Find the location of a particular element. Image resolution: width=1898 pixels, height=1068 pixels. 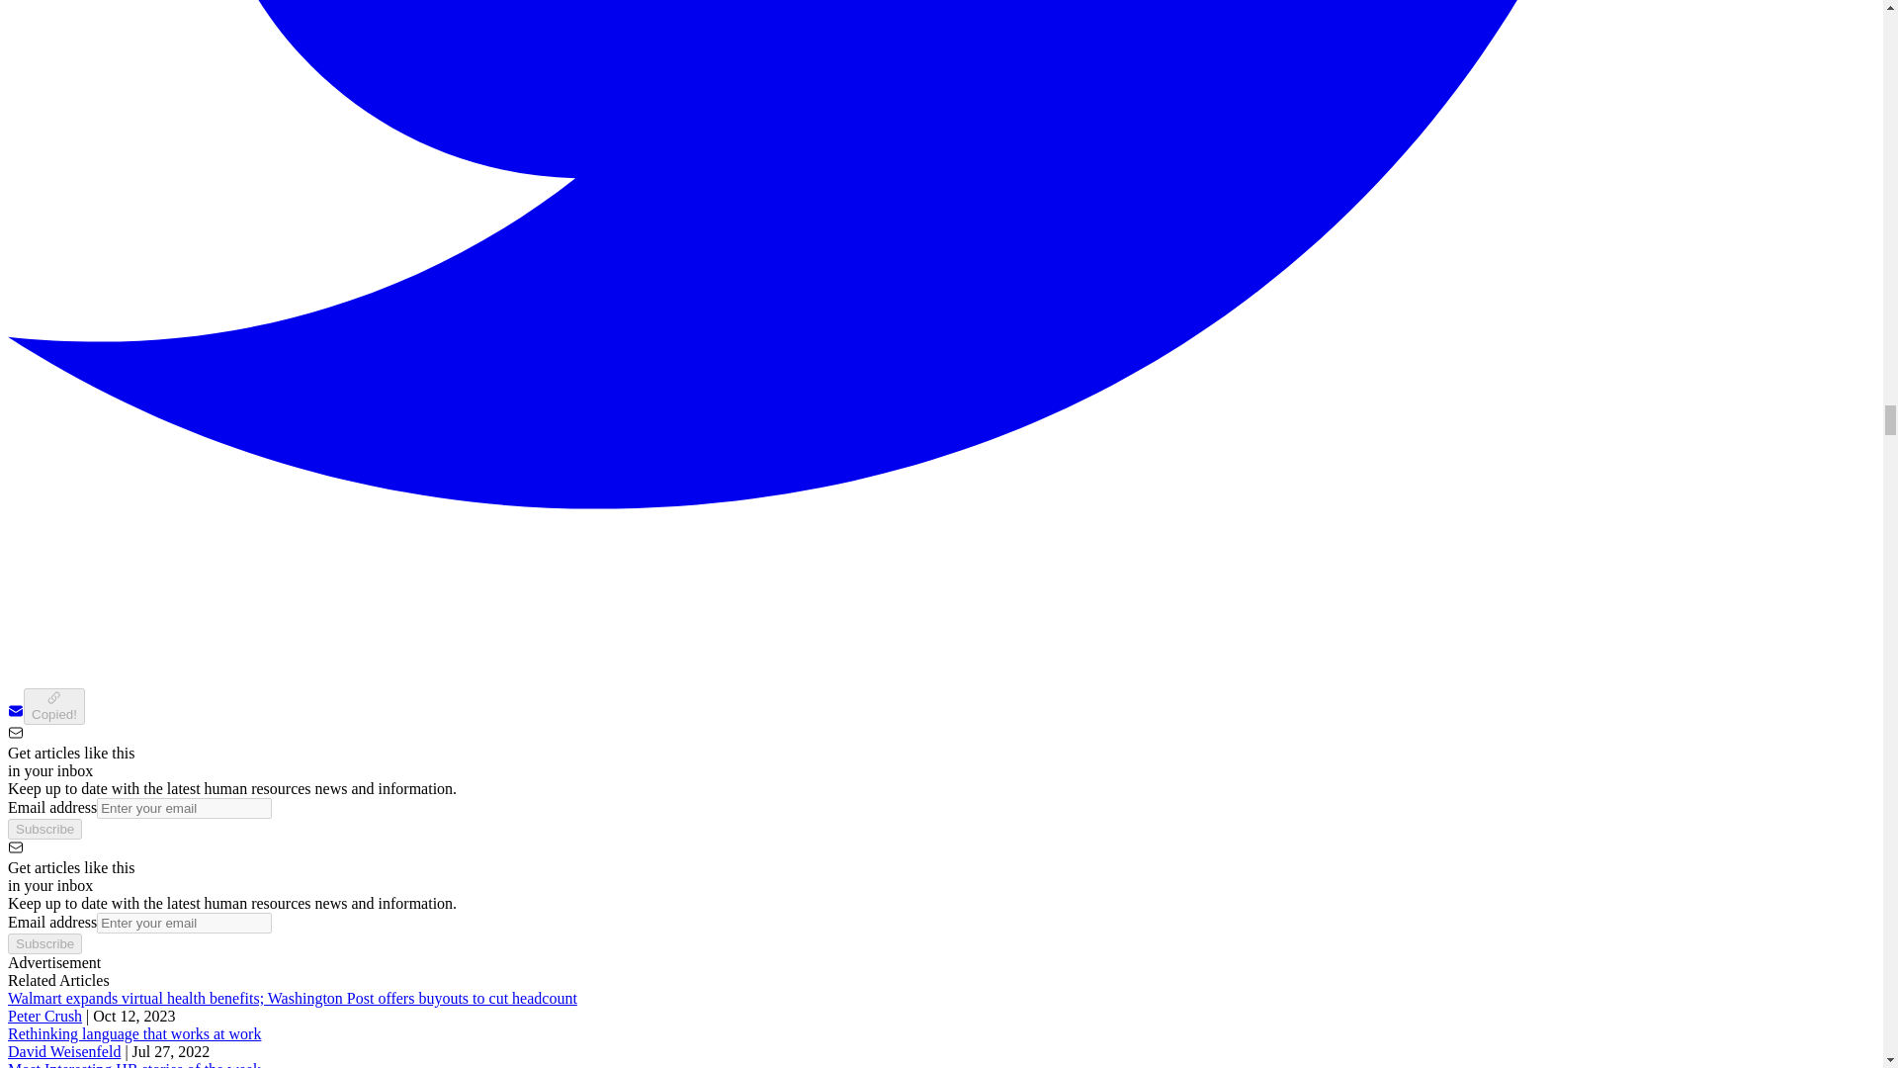

Peter Crush is located at coordinates (43, 1016).